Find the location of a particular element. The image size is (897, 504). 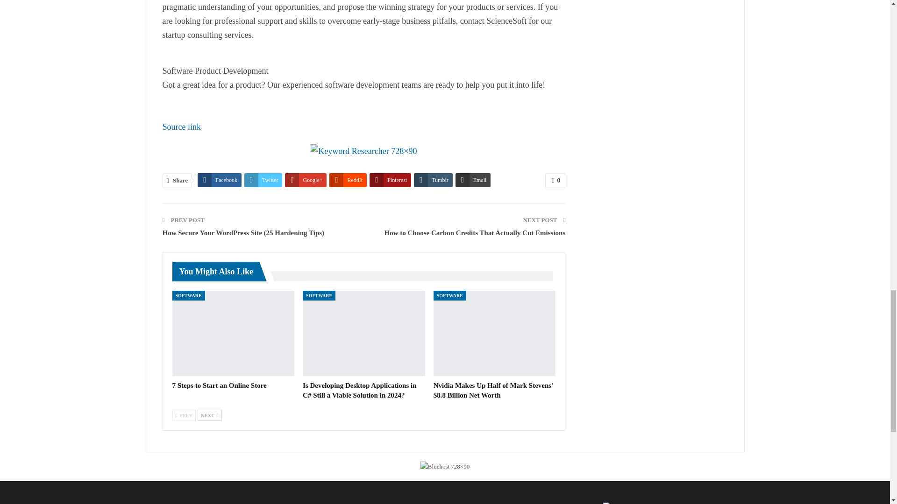

Tumblr is located at coordinates (433, 180).